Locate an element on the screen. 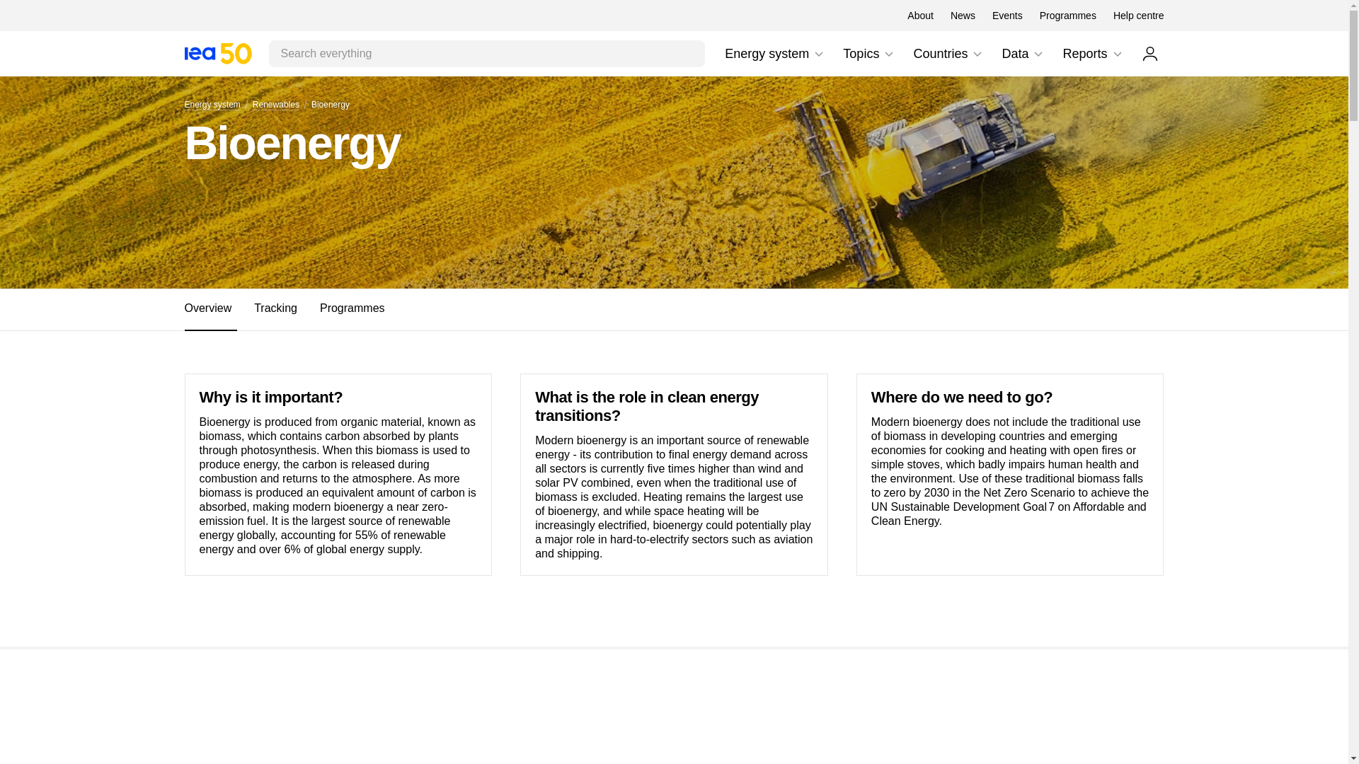  About is located at coordinates (977, 54).